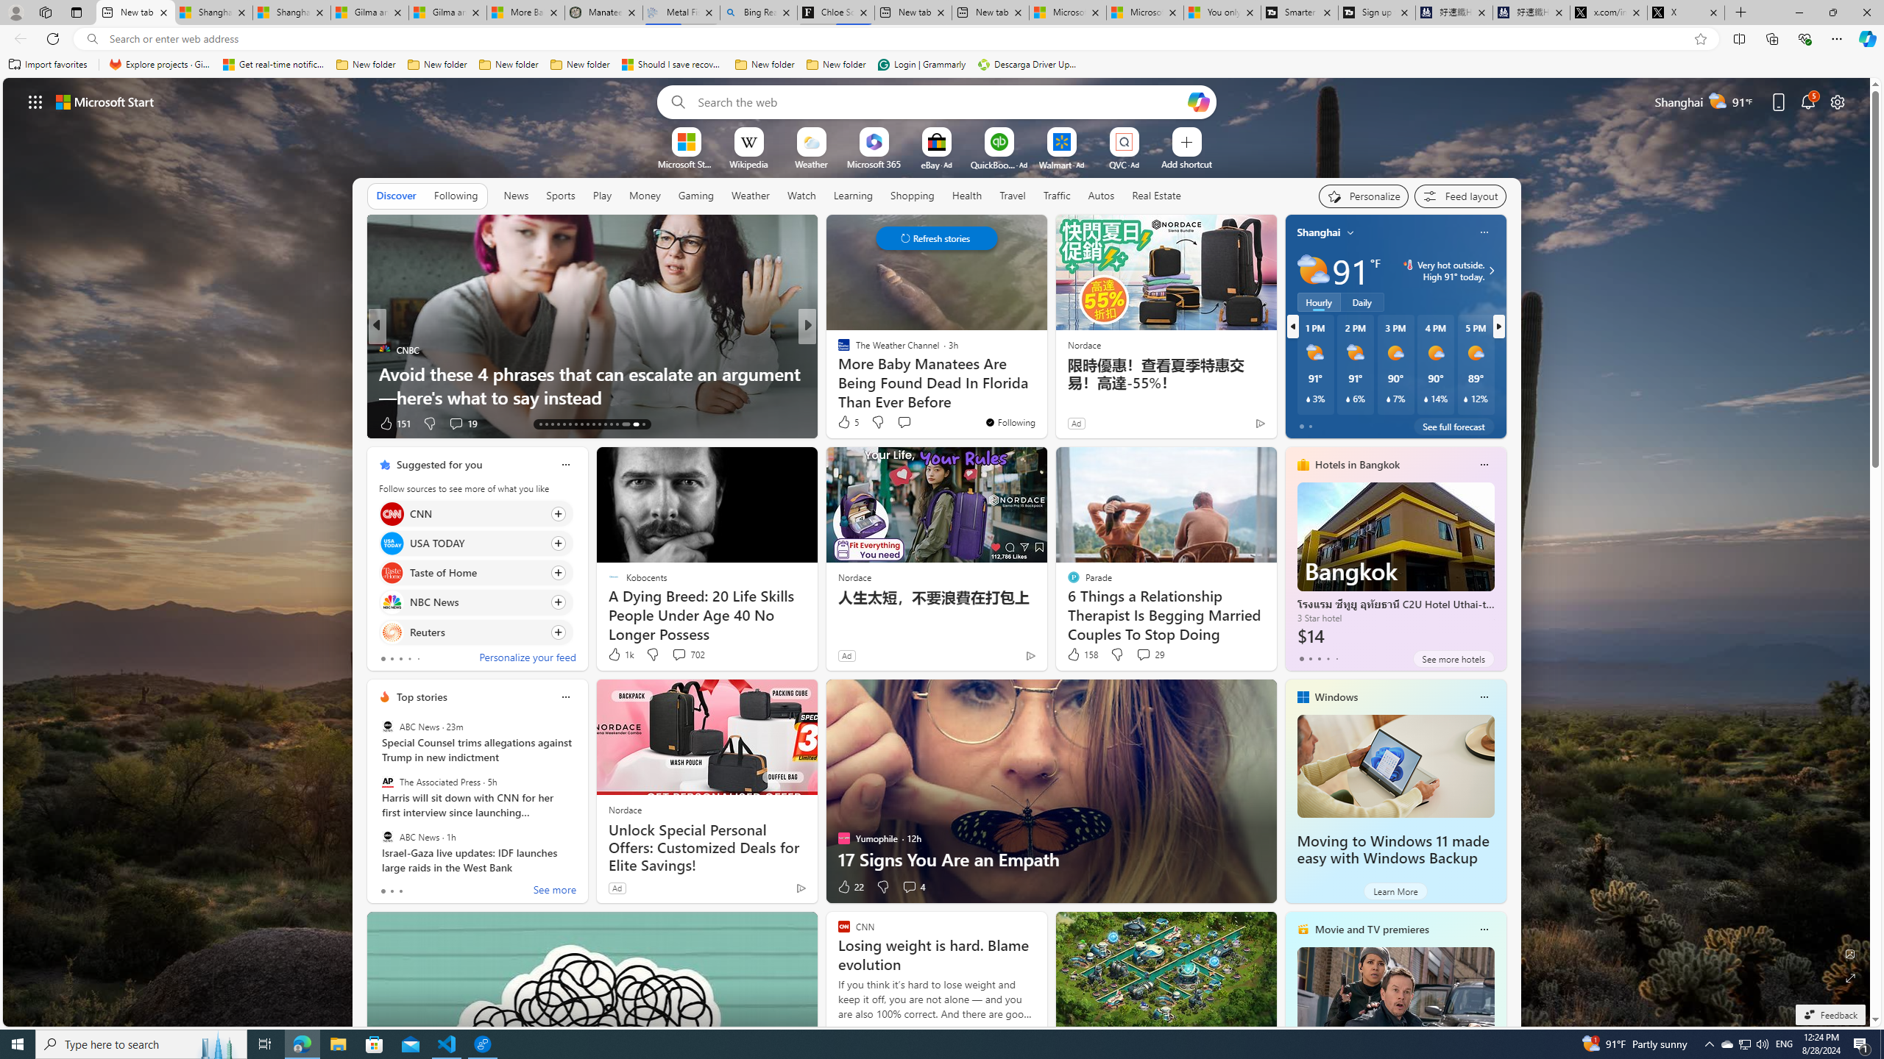  What do you see at coordinates (801, 196) in the screenshot?
I see `Watch` at bounding box center [801, 196].